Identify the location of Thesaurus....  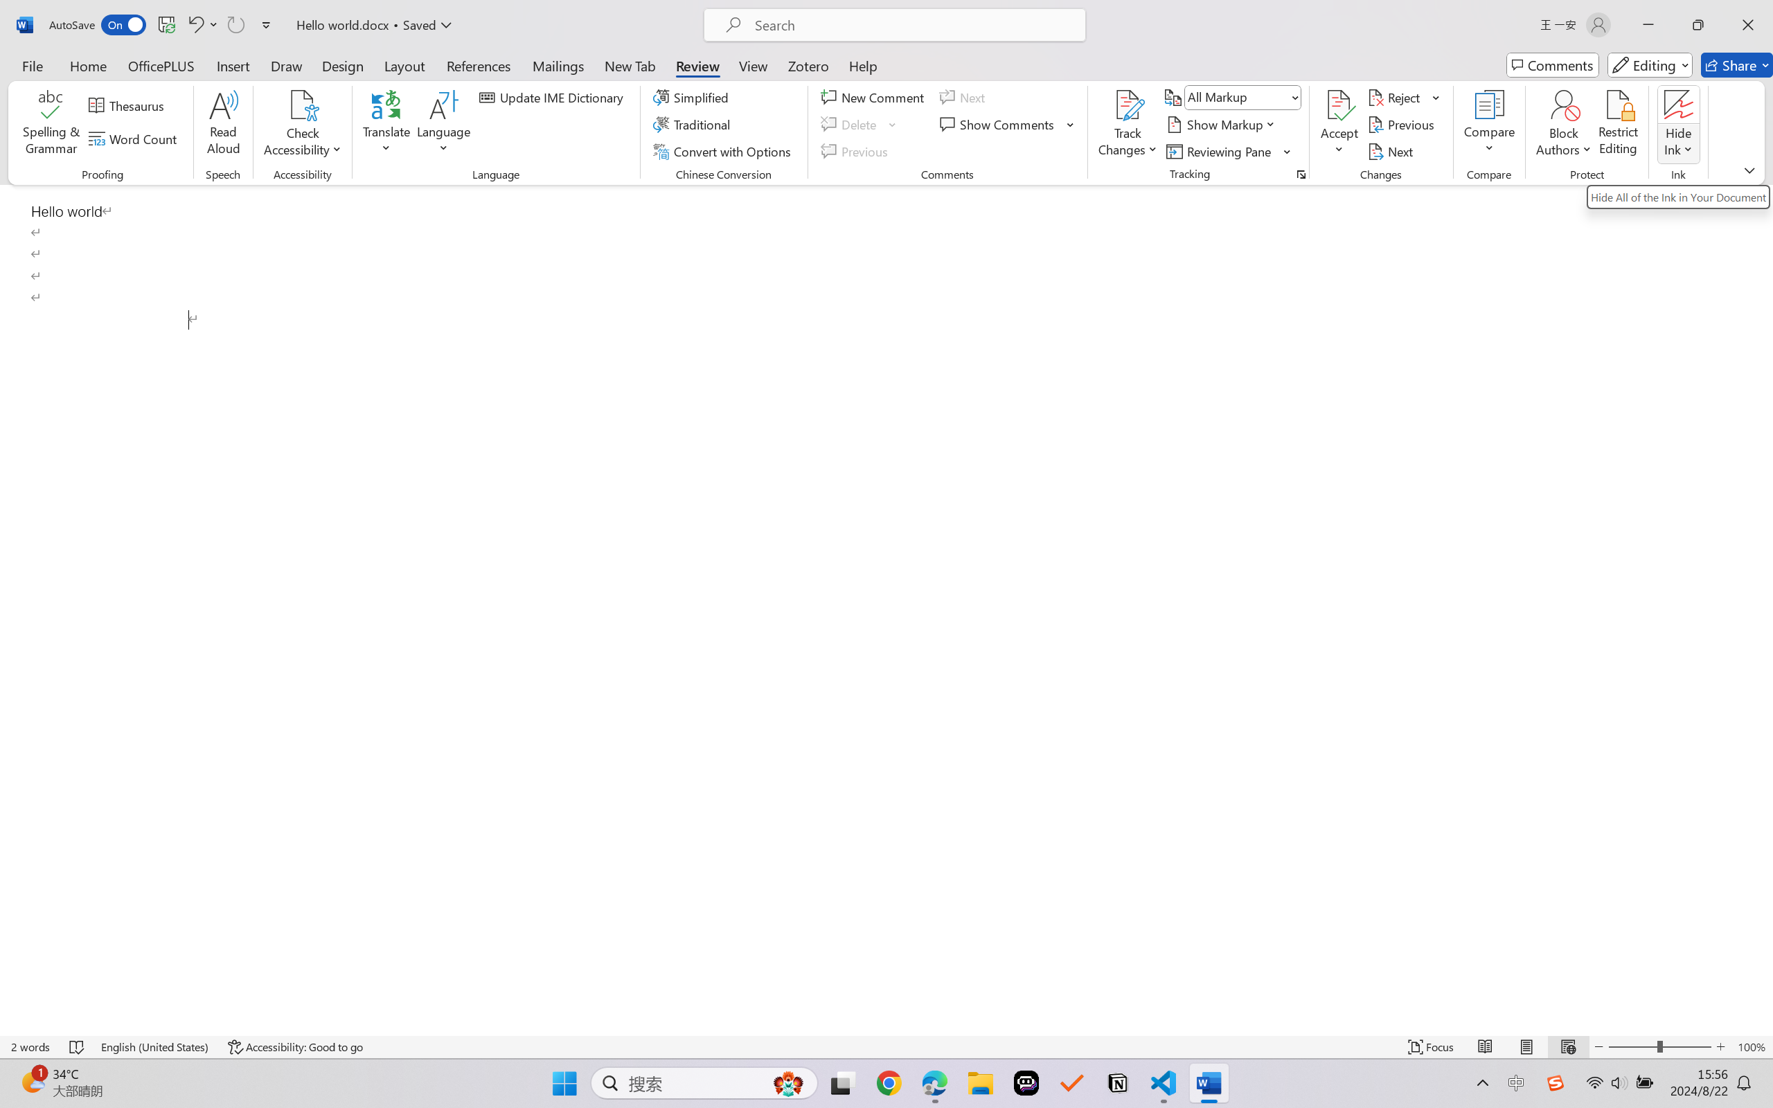
(129, 105).